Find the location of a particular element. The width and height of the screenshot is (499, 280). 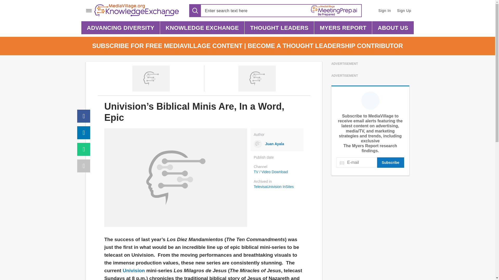

TelevisaUnivision InSites is located at coordinates (278, 187).